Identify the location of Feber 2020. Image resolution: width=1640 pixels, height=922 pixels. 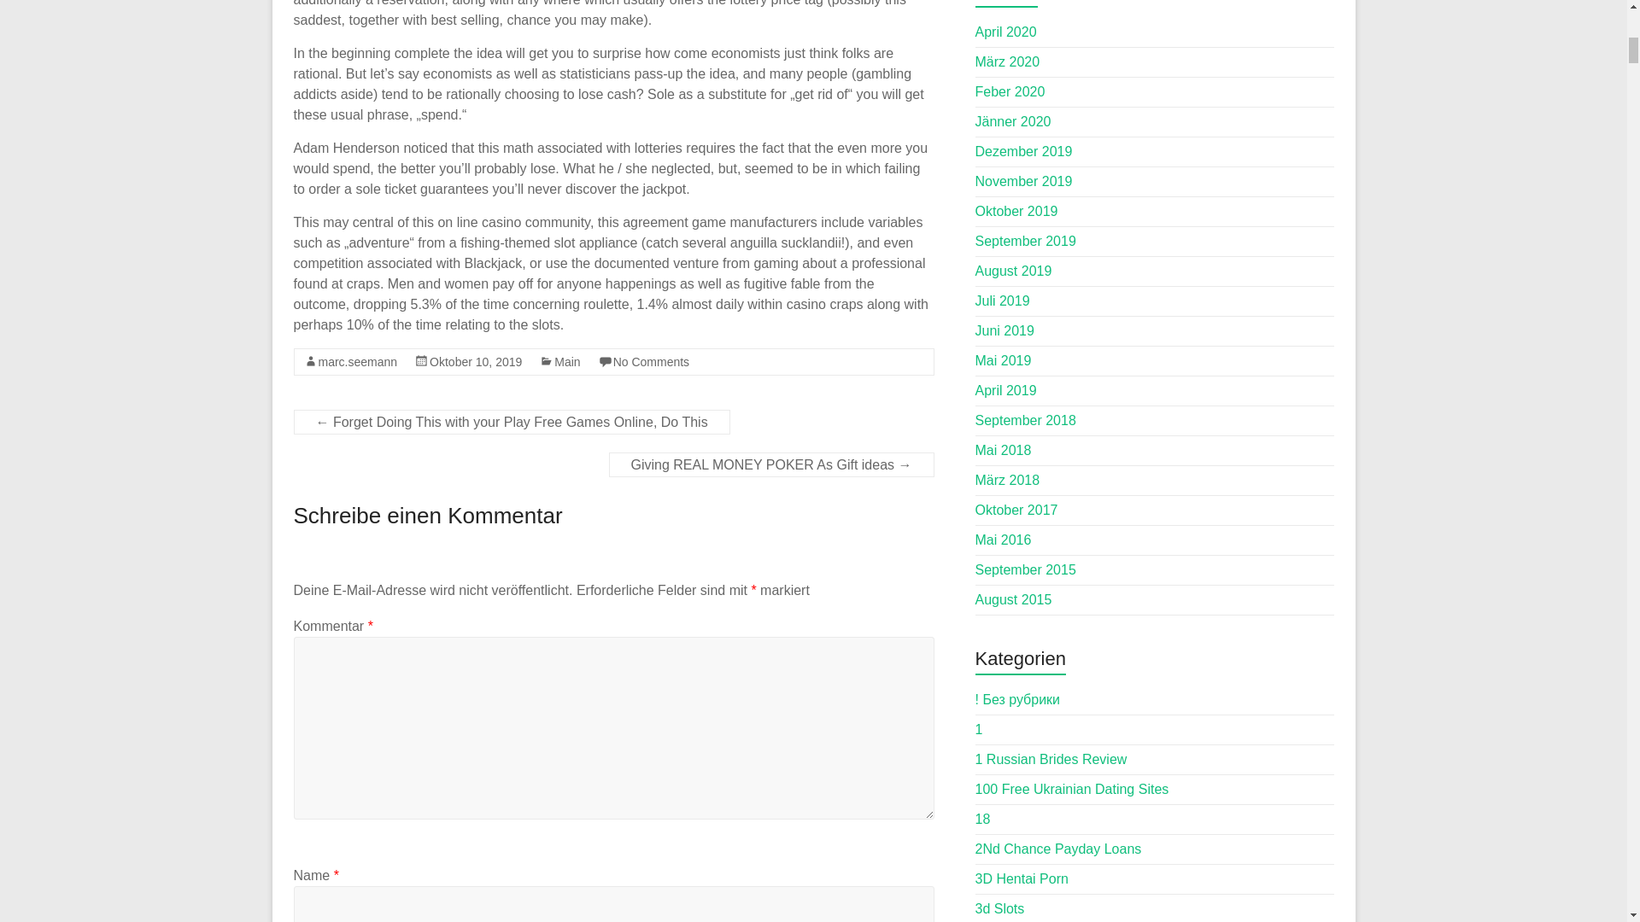
(1010, 91).